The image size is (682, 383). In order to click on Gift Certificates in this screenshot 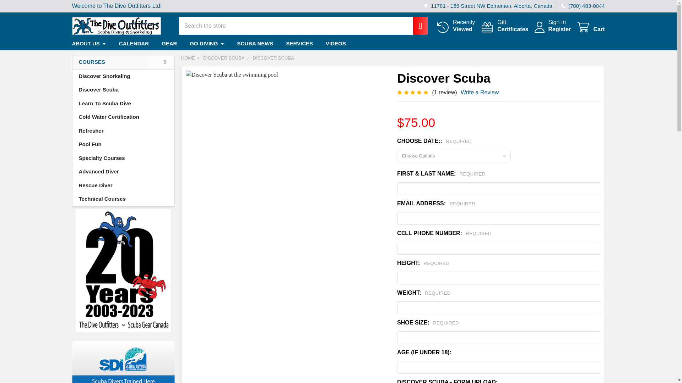, I will do `click(504, 26)`.